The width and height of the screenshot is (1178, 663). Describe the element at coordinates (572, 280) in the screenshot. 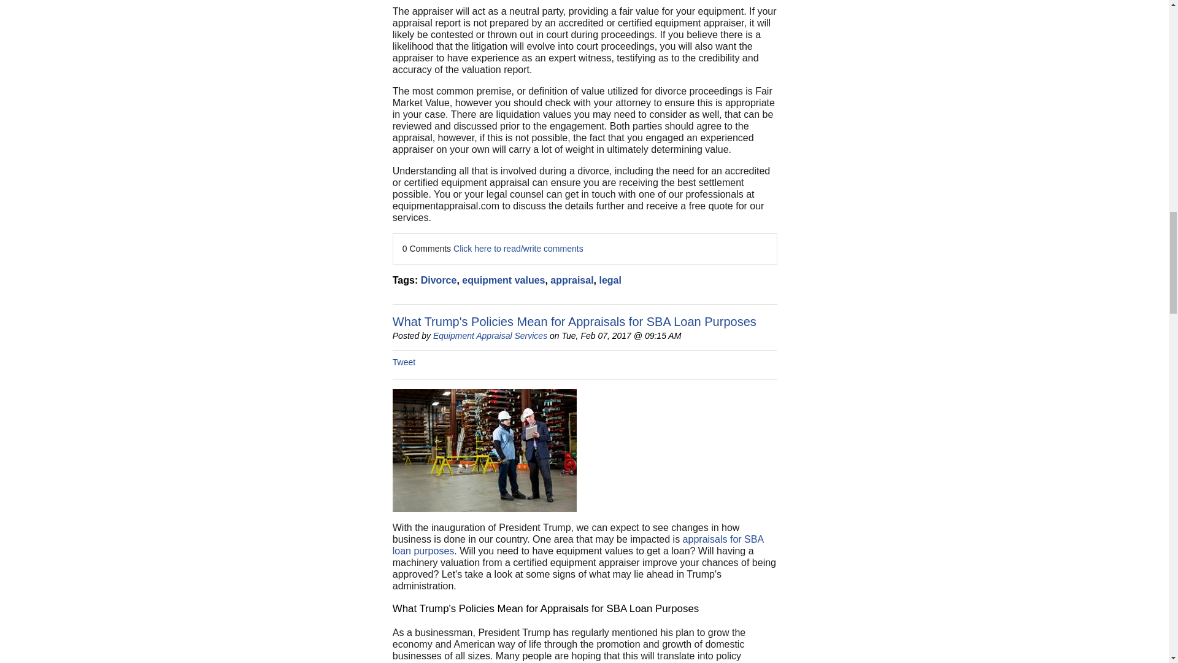

I see `appraisal` at that location.